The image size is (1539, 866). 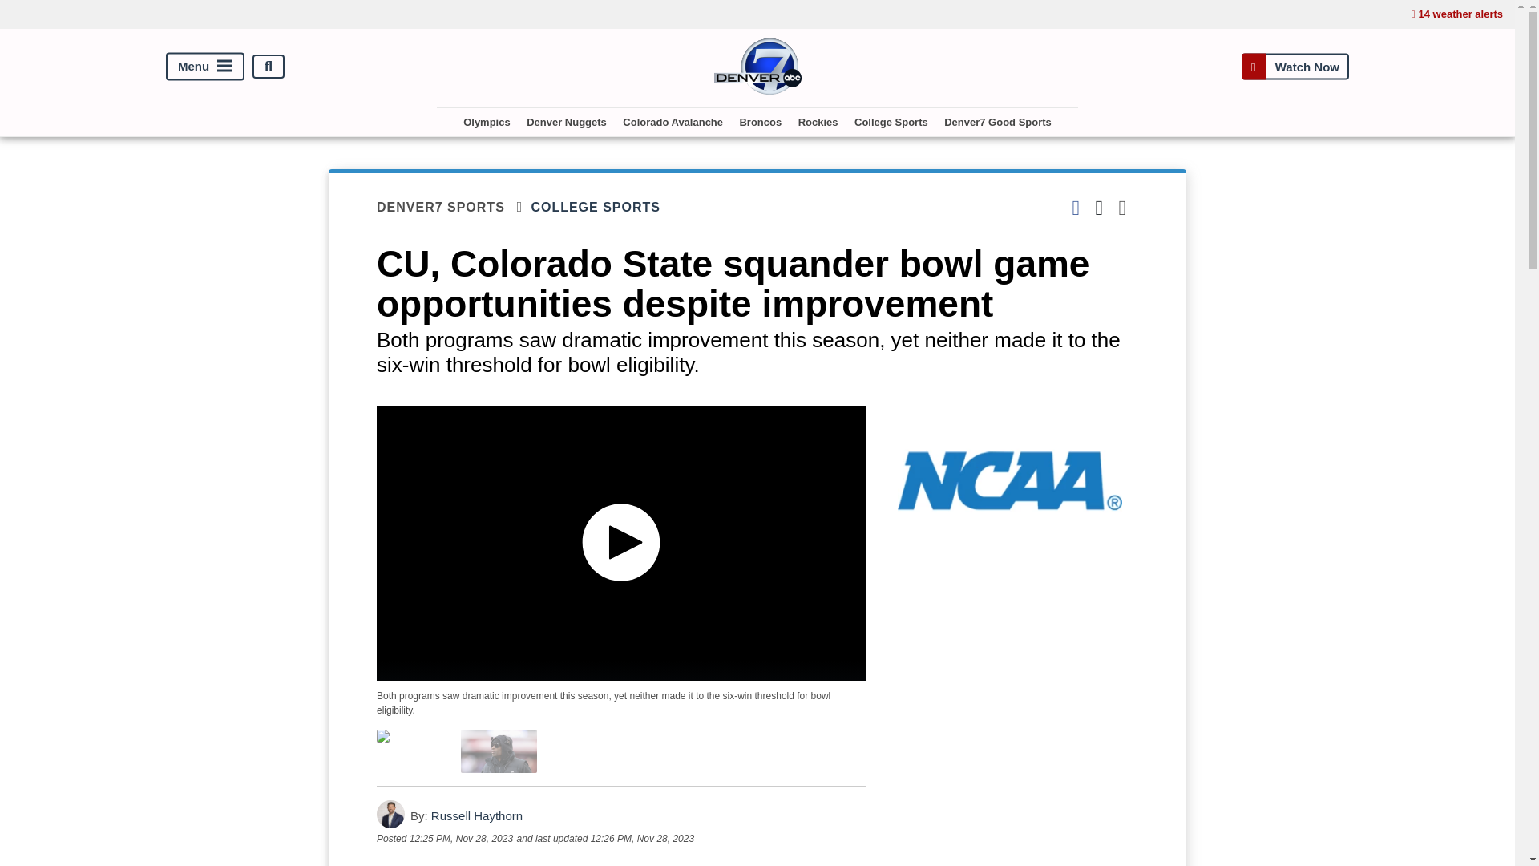 I want to click on Menu, so click(x=205, y=67).